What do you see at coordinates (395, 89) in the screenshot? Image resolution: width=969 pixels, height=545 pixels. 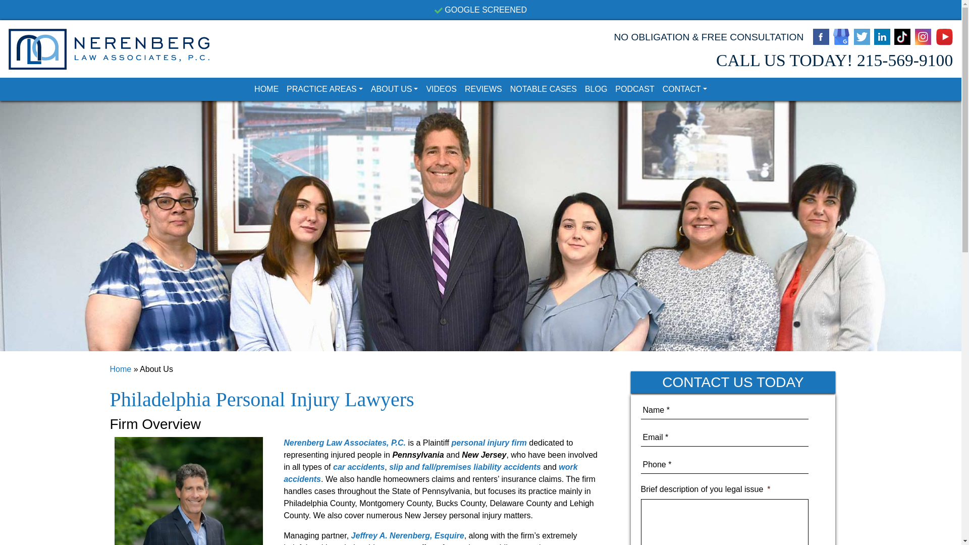 I see `ABOUT US` at bounding box center [395, 89].